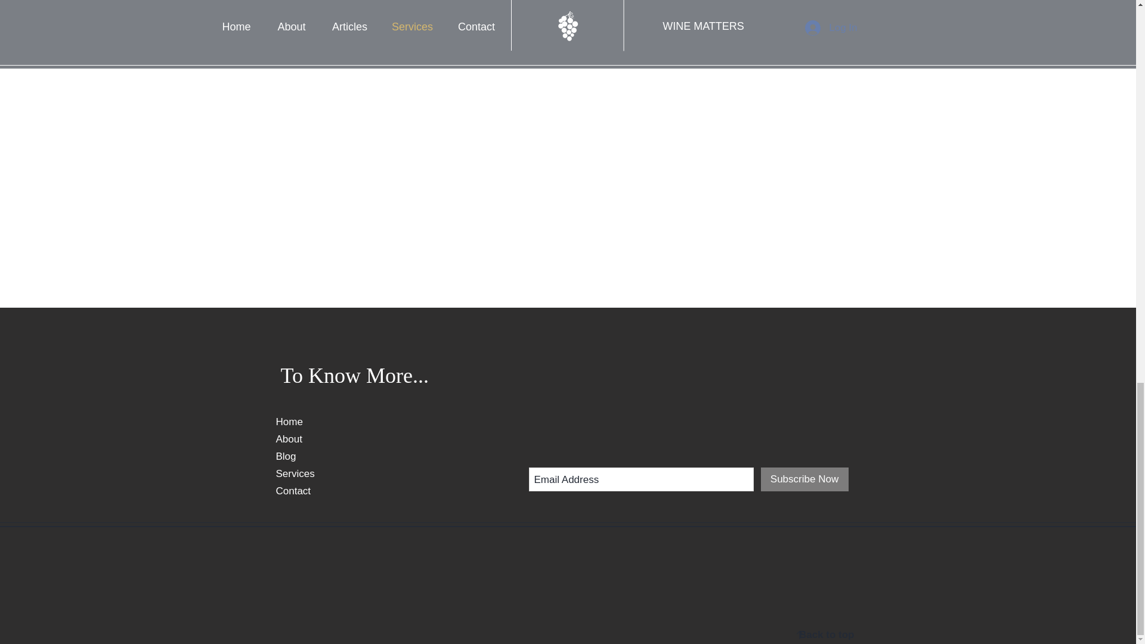 The height and width of the screenshot is (644, 1145). I want to click on Back to top, so click(827, 634).